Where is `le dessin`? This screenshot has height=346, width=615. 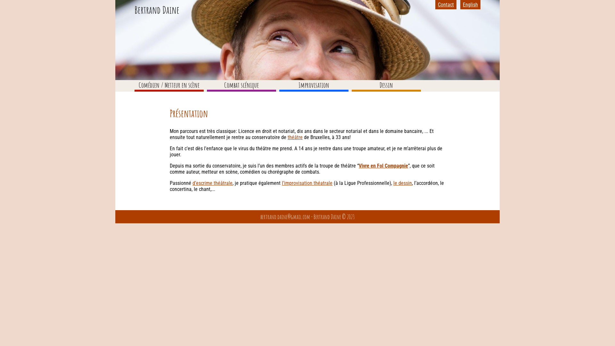 le dessin is located at coordinates (403, 183).